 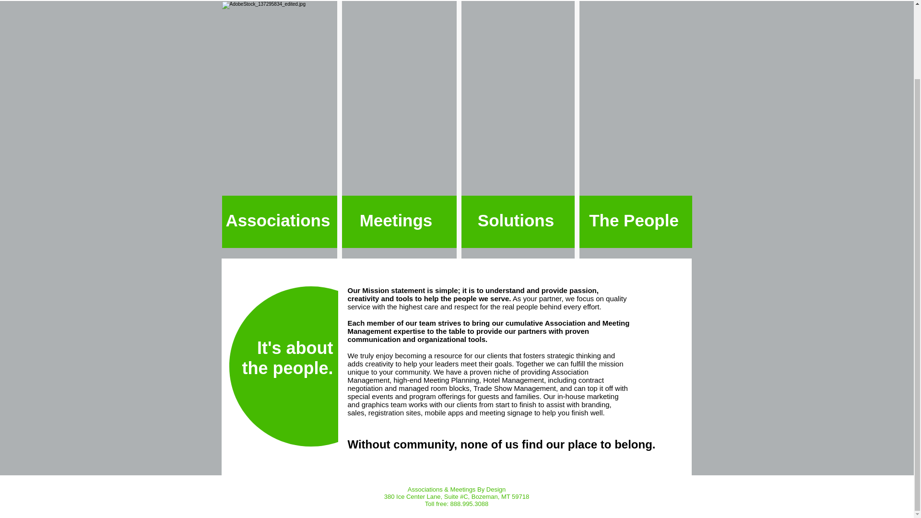 I want to click on The People, so click(x=634, y=220).